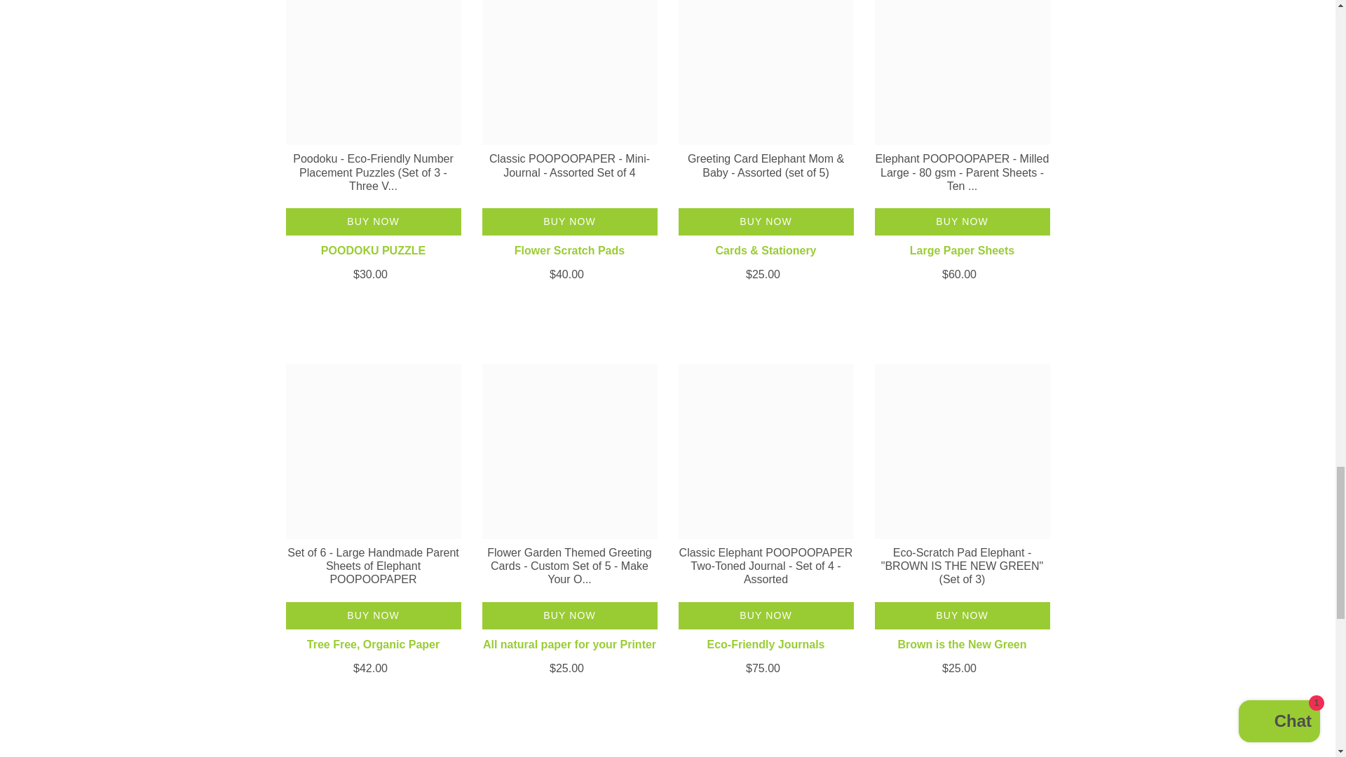 This screenshot has height=757, width=1346. I want to click on Buy Now, so click(569, 615).